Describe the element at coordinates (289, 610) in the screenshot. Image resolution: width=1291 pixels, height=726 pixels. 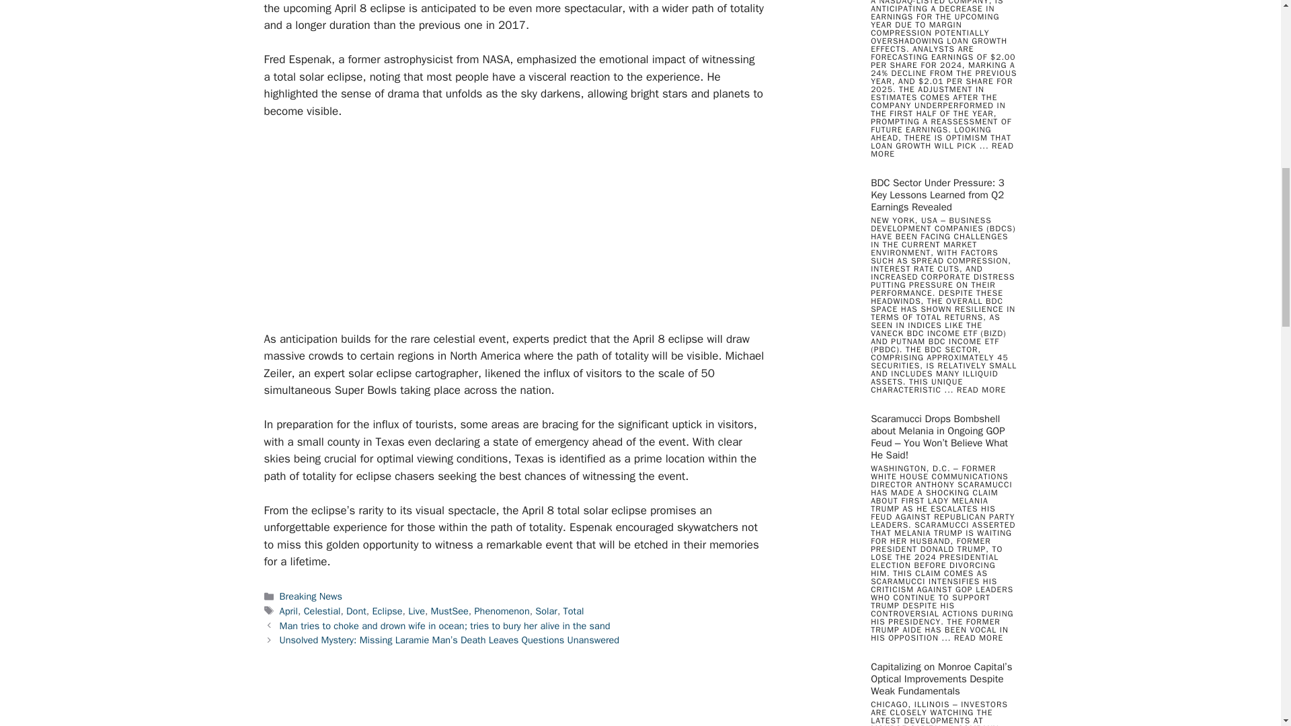
I see `April` at that location.